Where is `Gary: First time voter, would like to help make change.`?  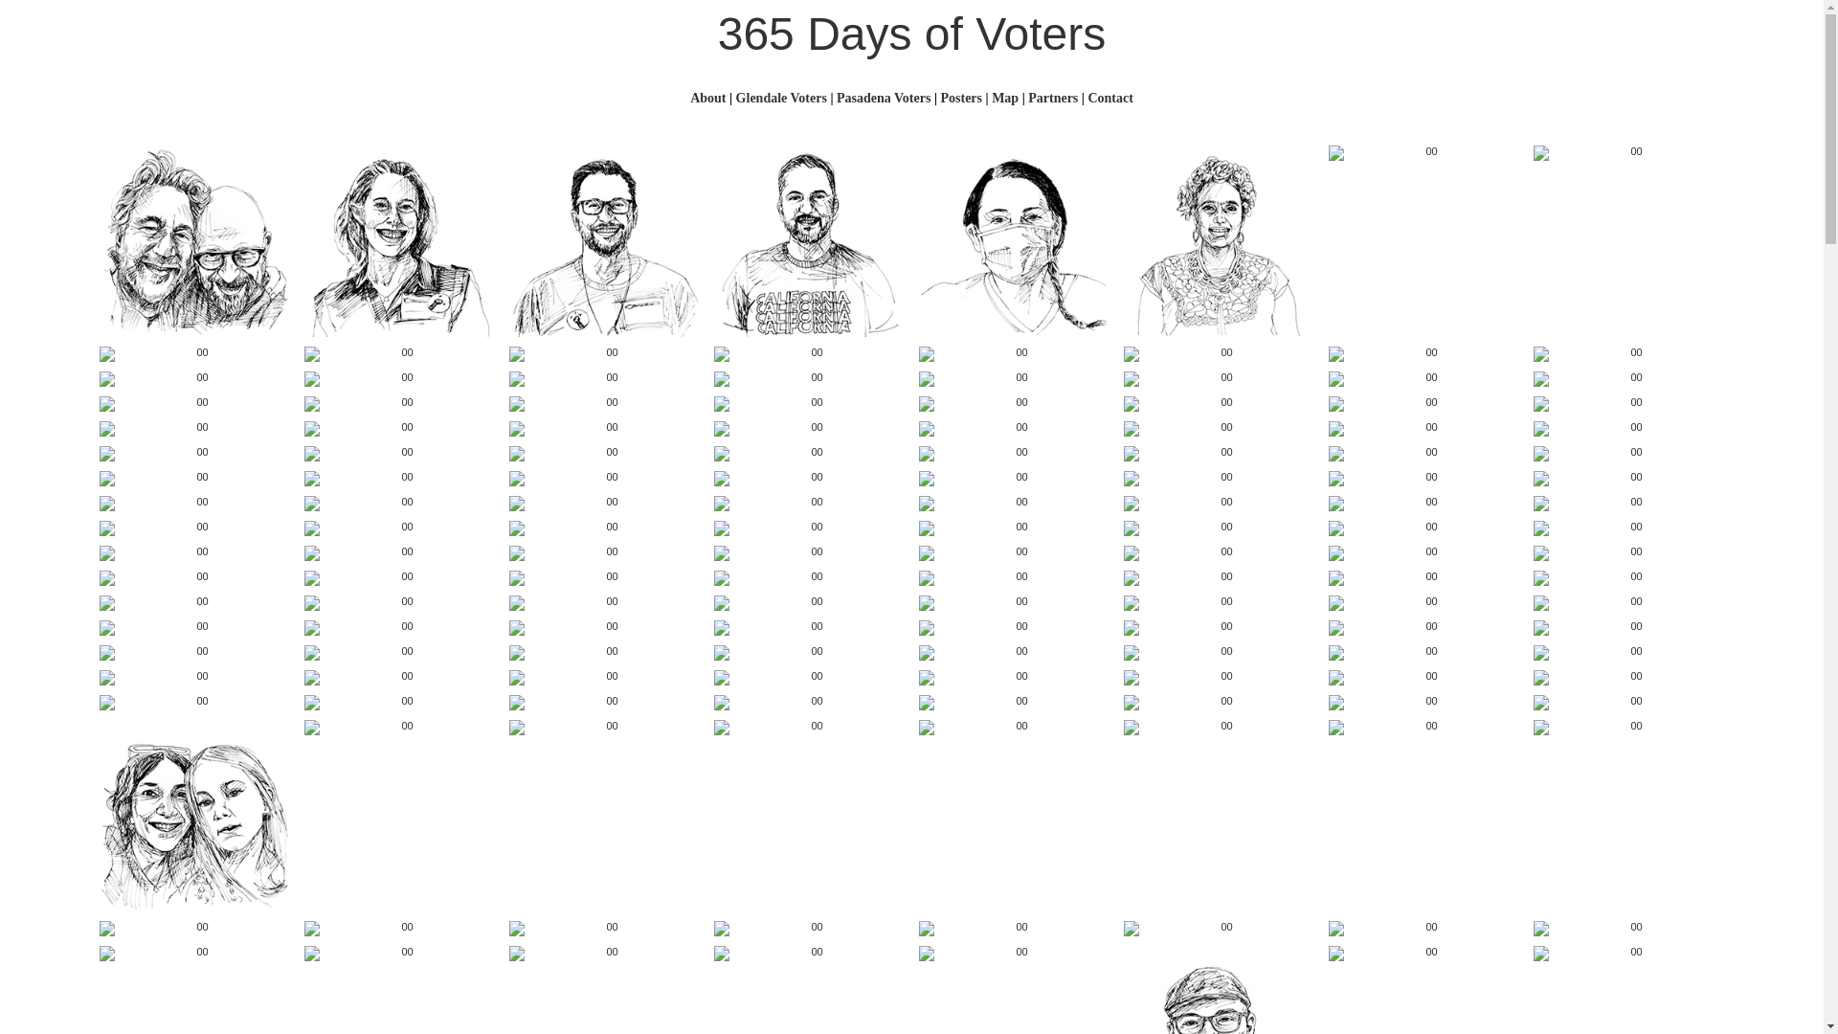 Gary: First time voter, would like to help make change. is located at coordinates (605, 603).